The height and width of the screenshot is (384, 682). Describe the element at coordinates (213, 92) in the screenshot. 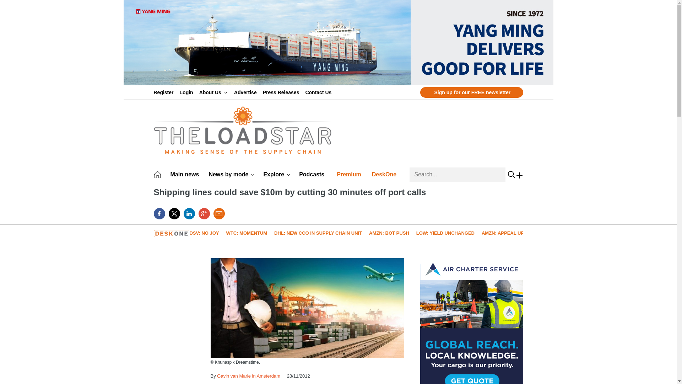

I see `About Us` at that location.